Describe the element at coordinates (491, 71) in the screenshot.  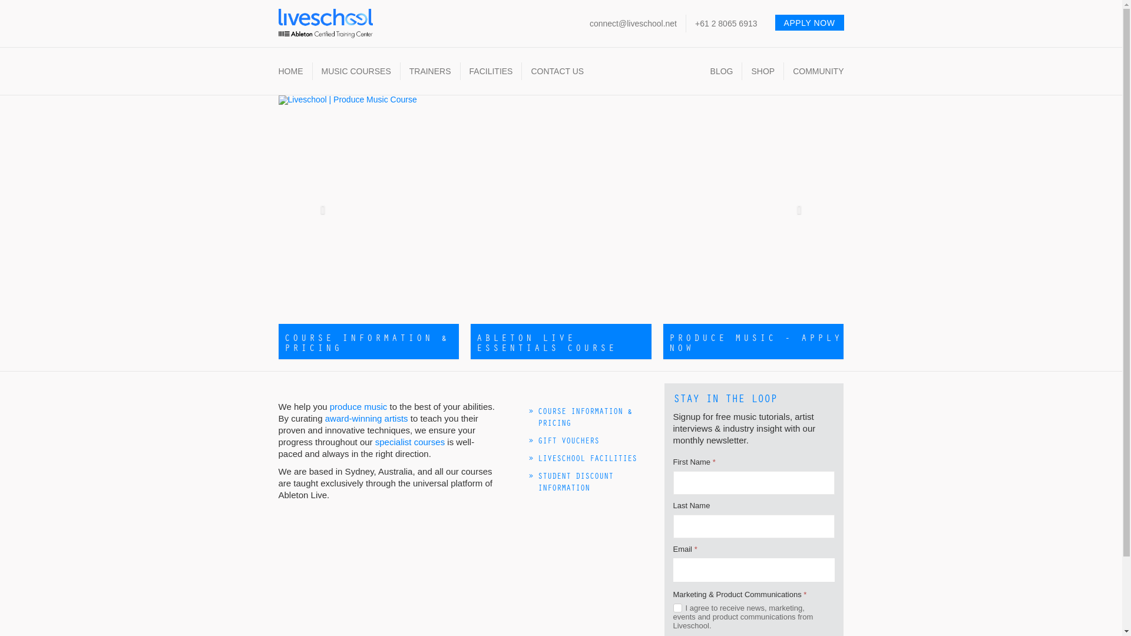
I see `FACILITIES` at that location.